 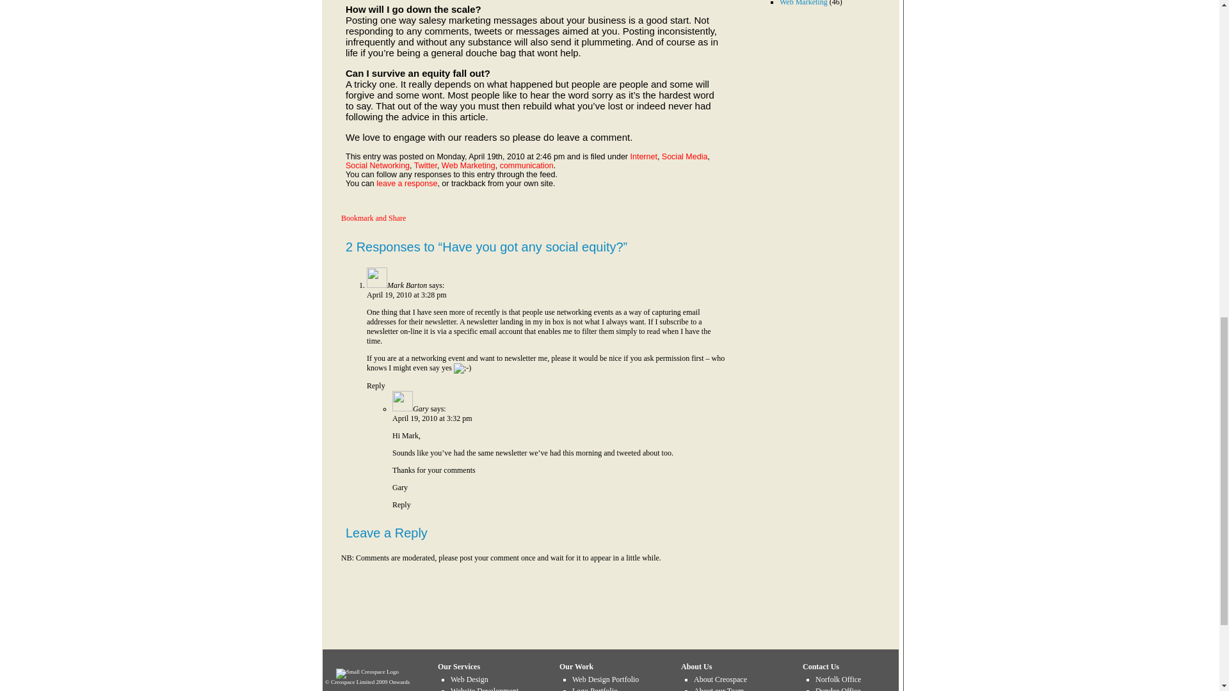 What do you see at coordinates (377, 165) in the screenshot?
I see `View all posts in Social Networking` at bounding box center [377, 165].